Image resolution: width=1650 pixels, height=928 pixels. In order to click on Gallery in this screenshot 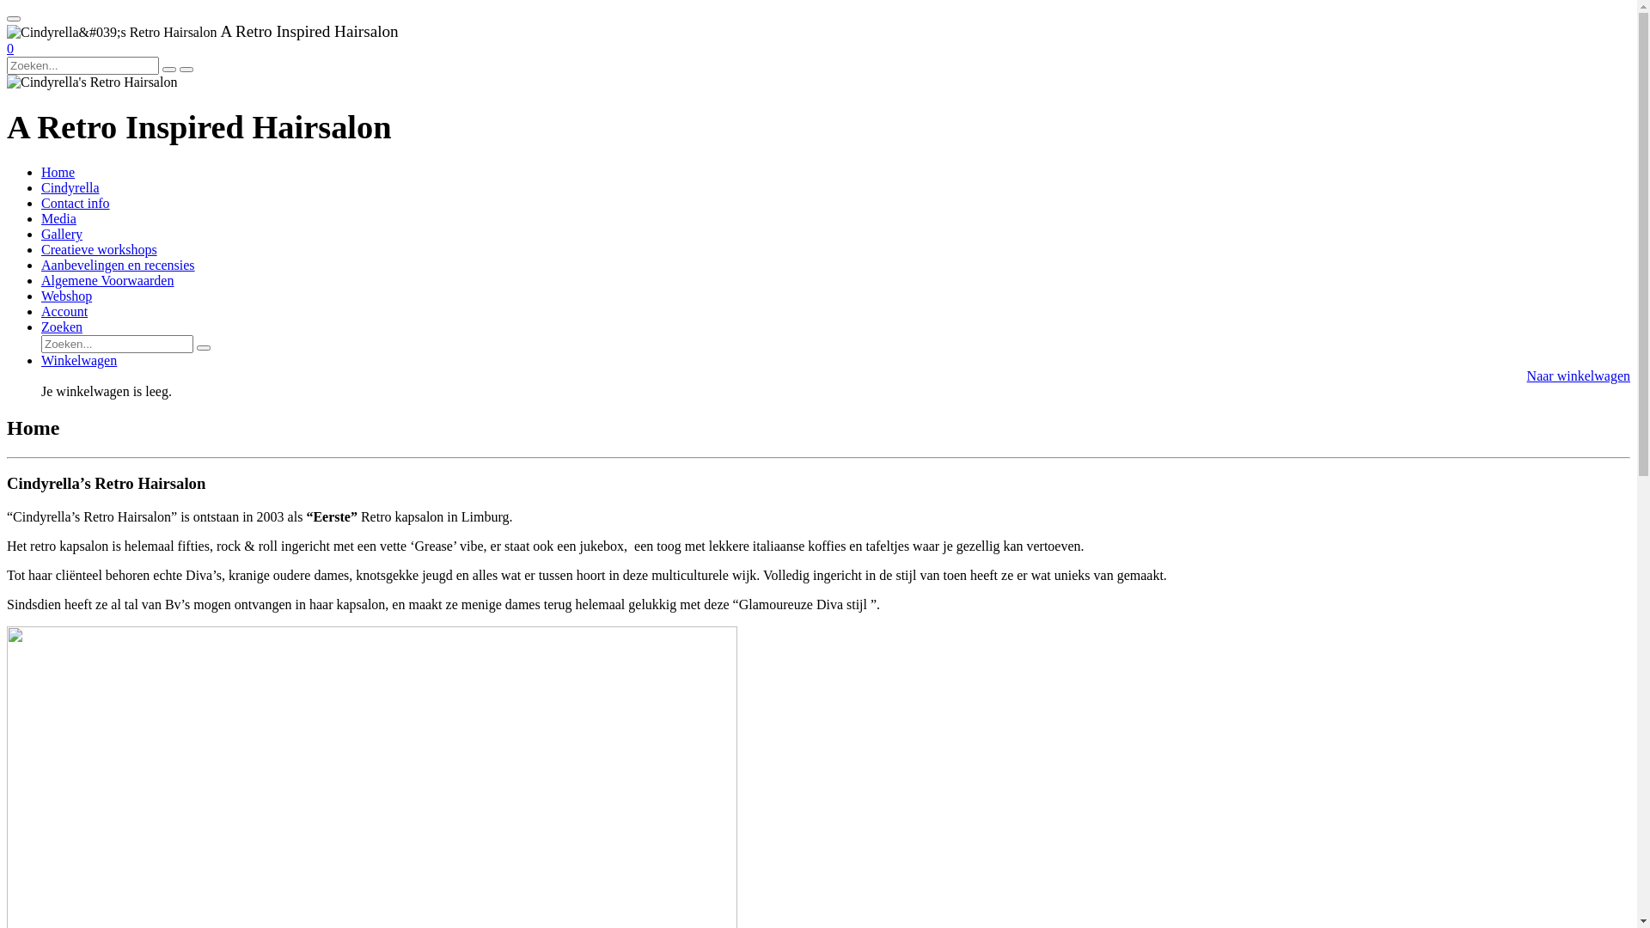, I will do `click(62, 234)`.